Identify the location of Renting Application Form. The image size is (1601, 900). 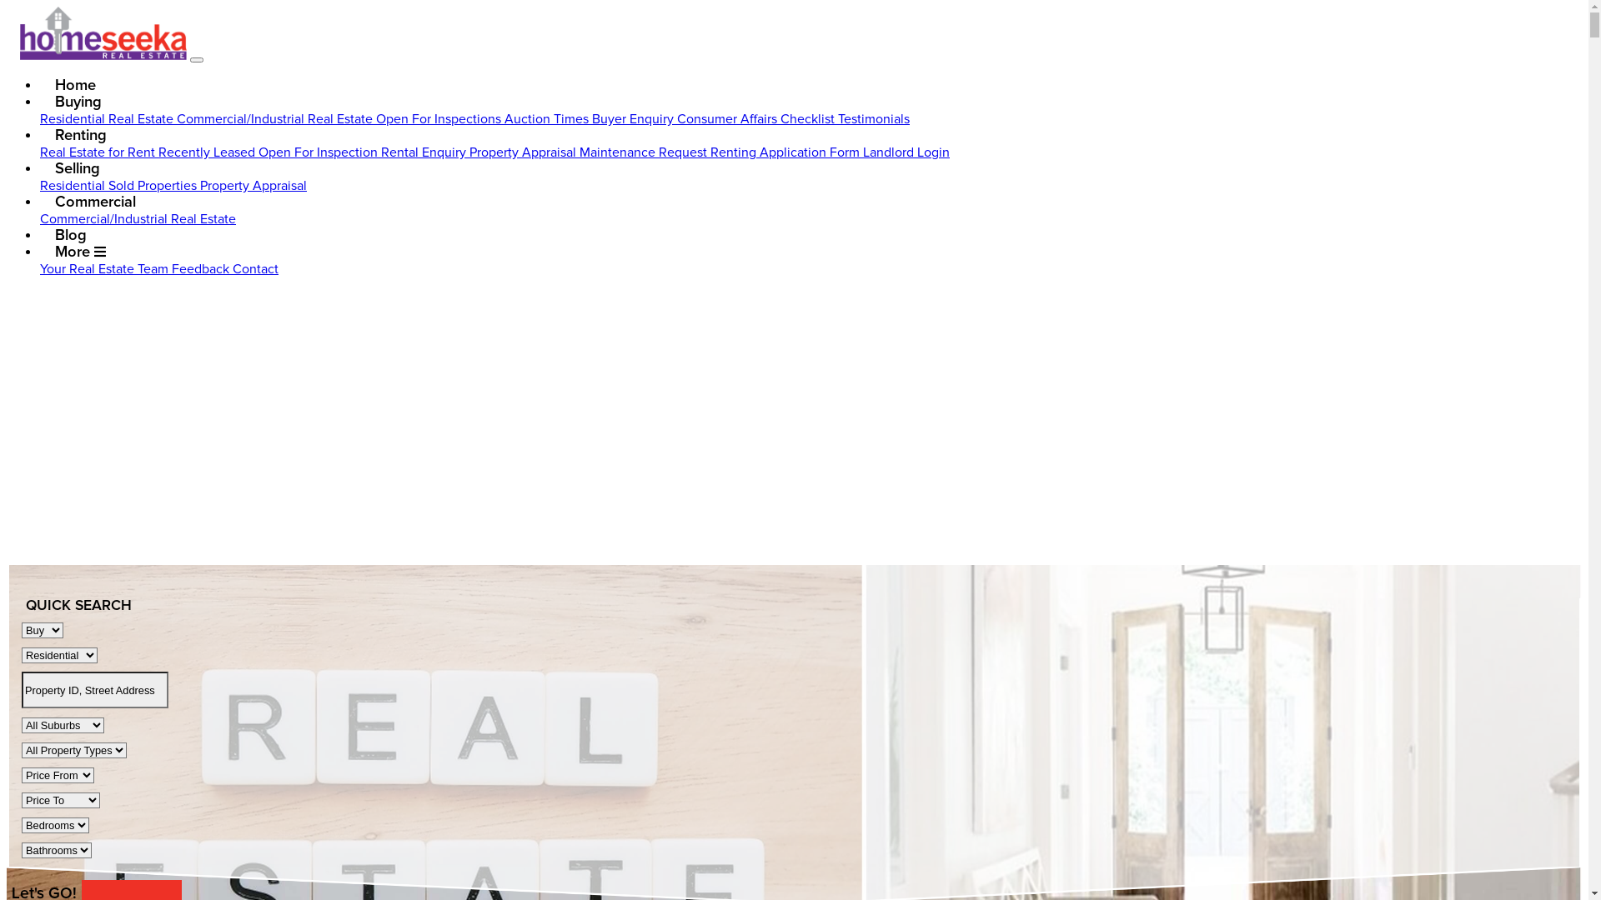
(787, 152).